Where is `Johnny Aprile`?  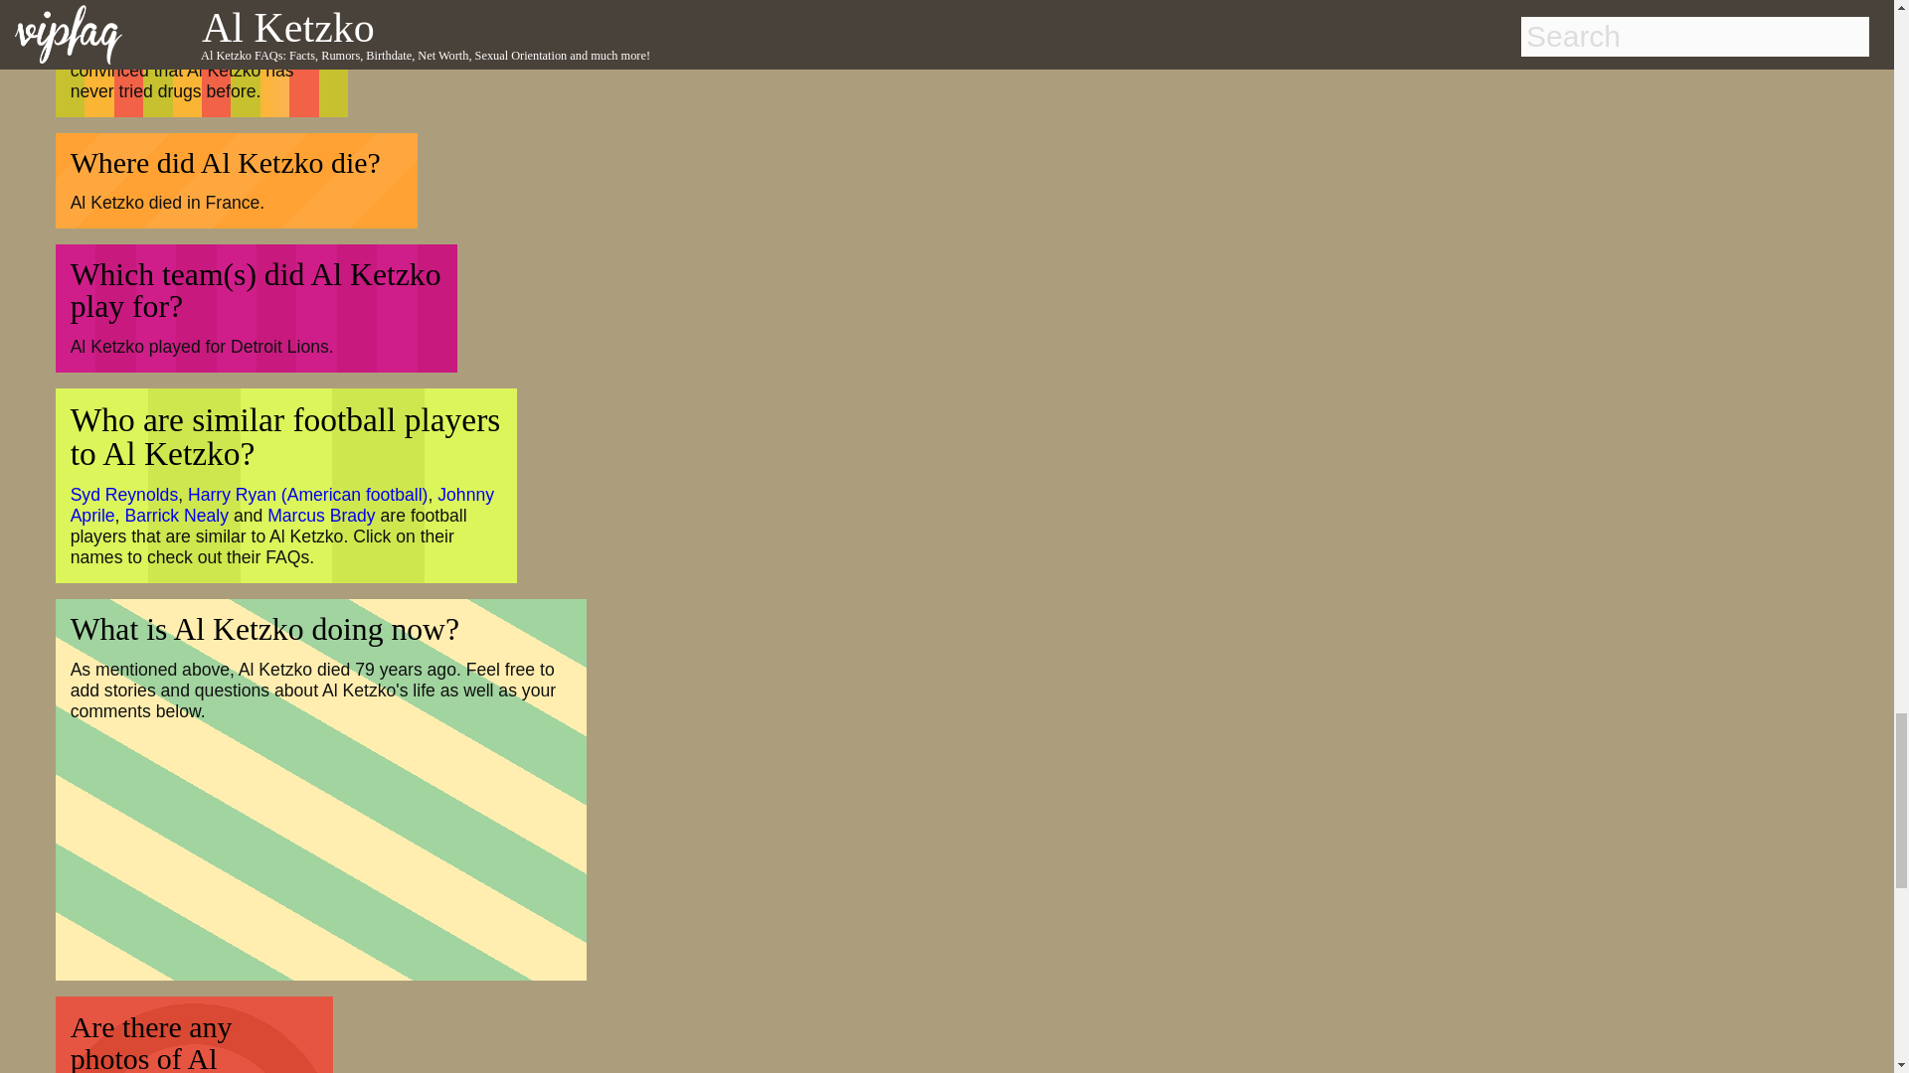
Johnny Aprile is located at coordinates (282, 505).